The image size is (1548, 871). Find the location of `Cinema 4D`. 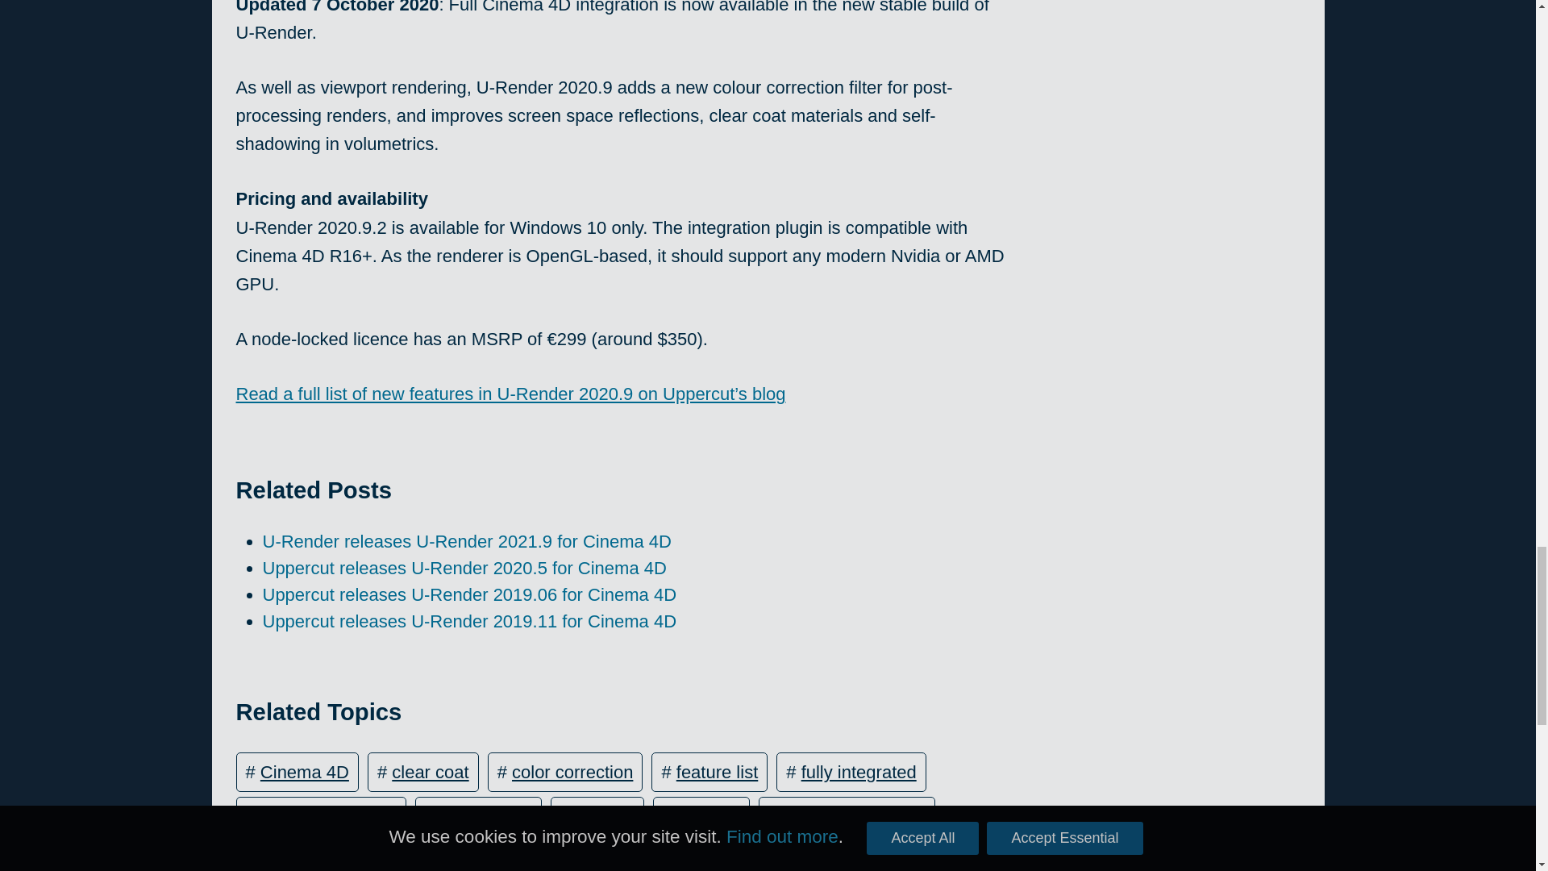

Cinema 4D is located at coordinates (305, 772).